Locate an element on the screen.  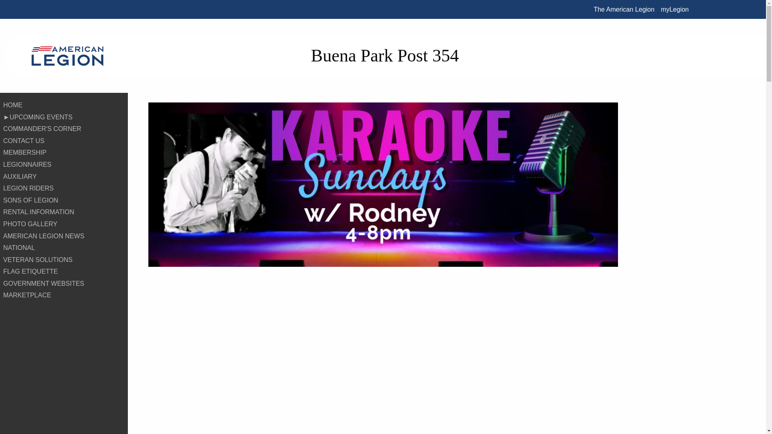
The American Legion is located at coordinates (624, 9).